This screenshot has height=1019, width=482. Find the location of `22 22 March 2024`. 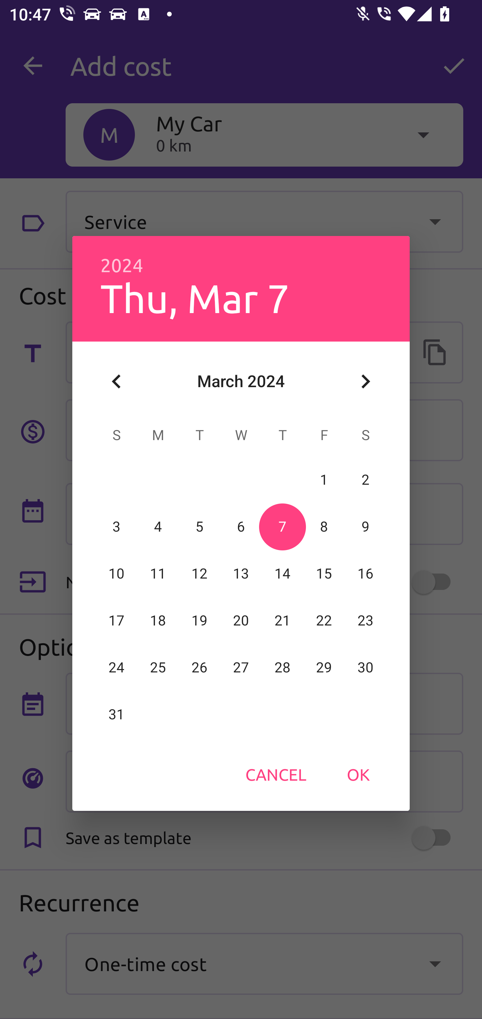

22 22 March 2024 is located at coordinates (324, 620).